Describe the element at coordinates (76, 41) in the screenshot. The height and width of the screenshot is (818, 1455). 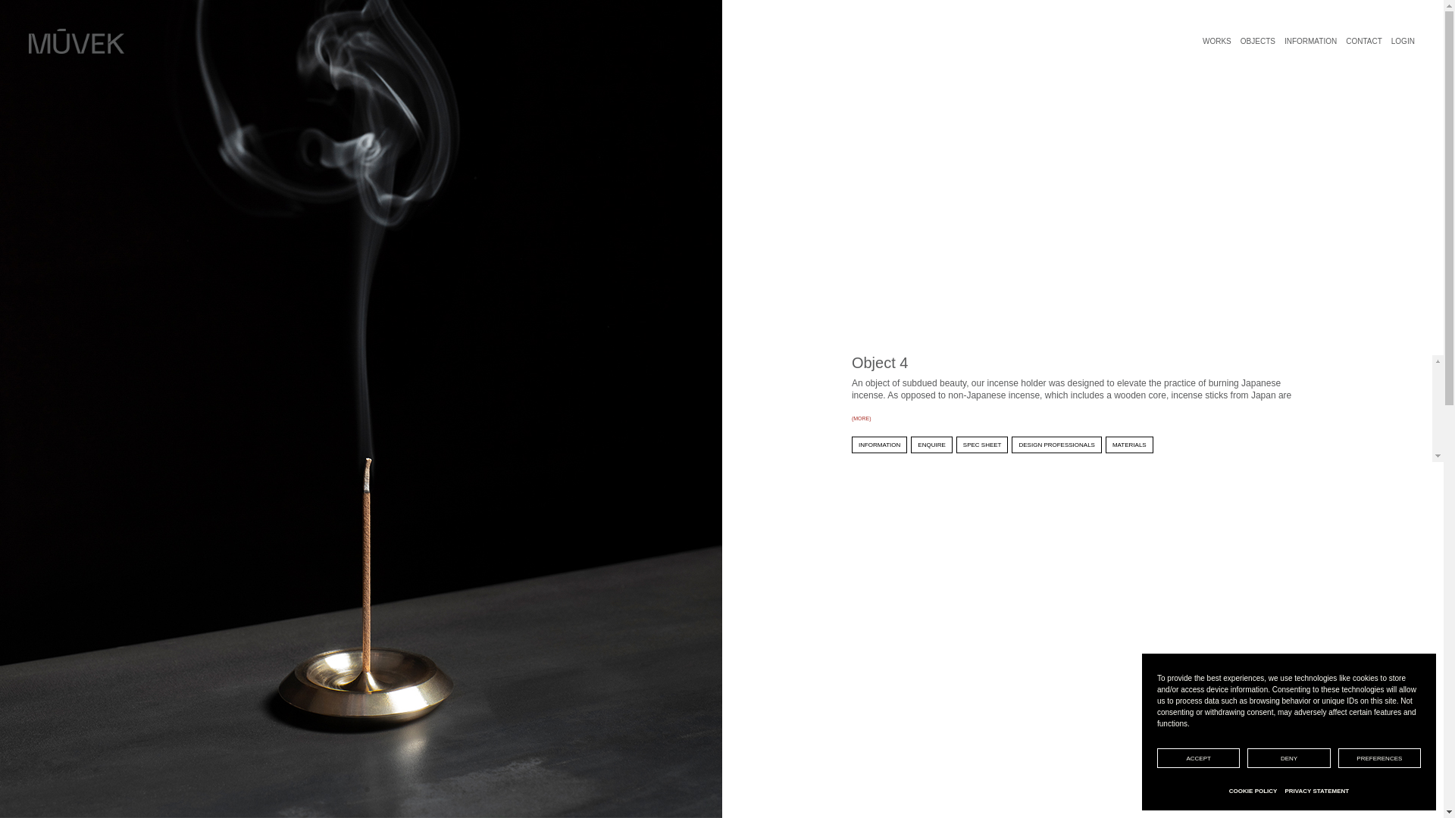
I see `MUVEK Logo` at that location.